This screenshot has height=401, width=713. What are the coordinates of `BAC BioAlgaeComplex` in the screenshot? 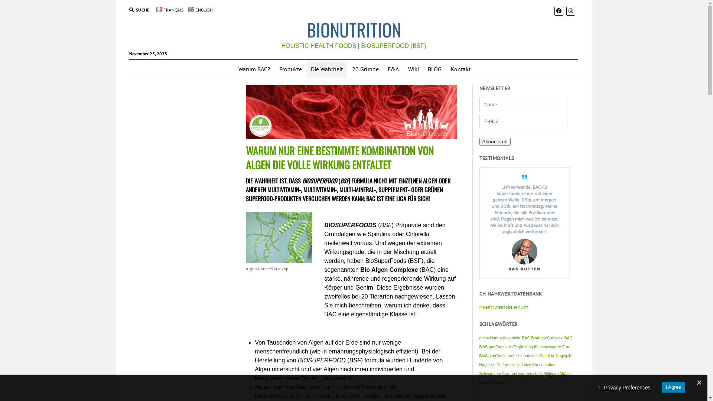 It's located at (542, 338).